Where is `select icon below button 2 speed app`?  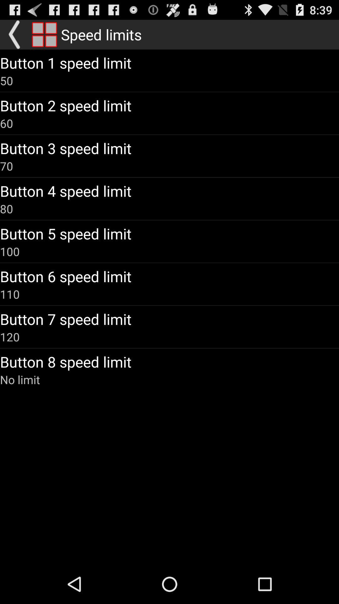 select icon below button 2 speed app is located at coordinates (7, 123).